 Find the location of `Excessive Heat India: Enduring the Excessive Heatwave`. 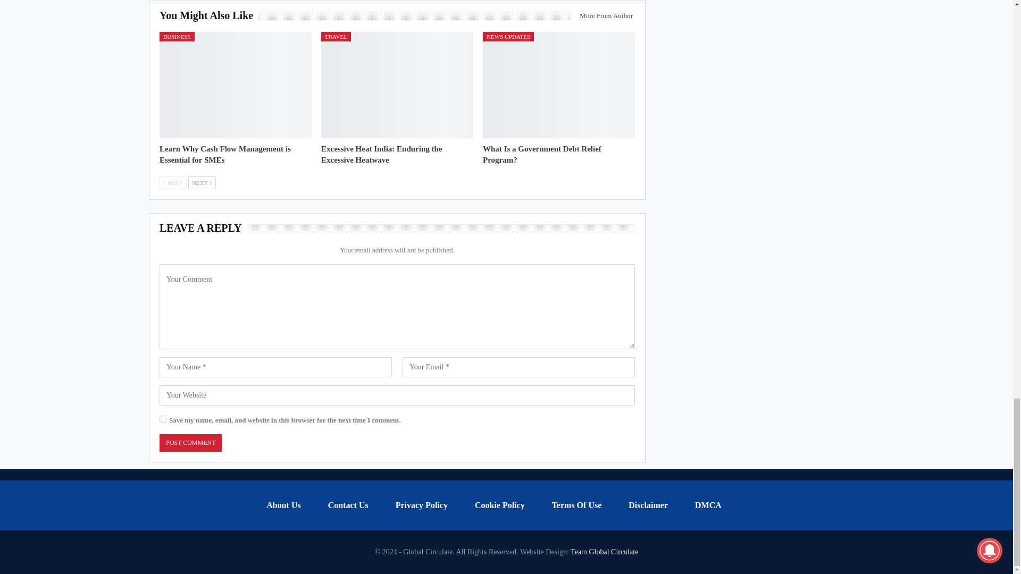

Excessive Heat India: Enduring the Excessive Heatwave is located at coordinates (382, 154).